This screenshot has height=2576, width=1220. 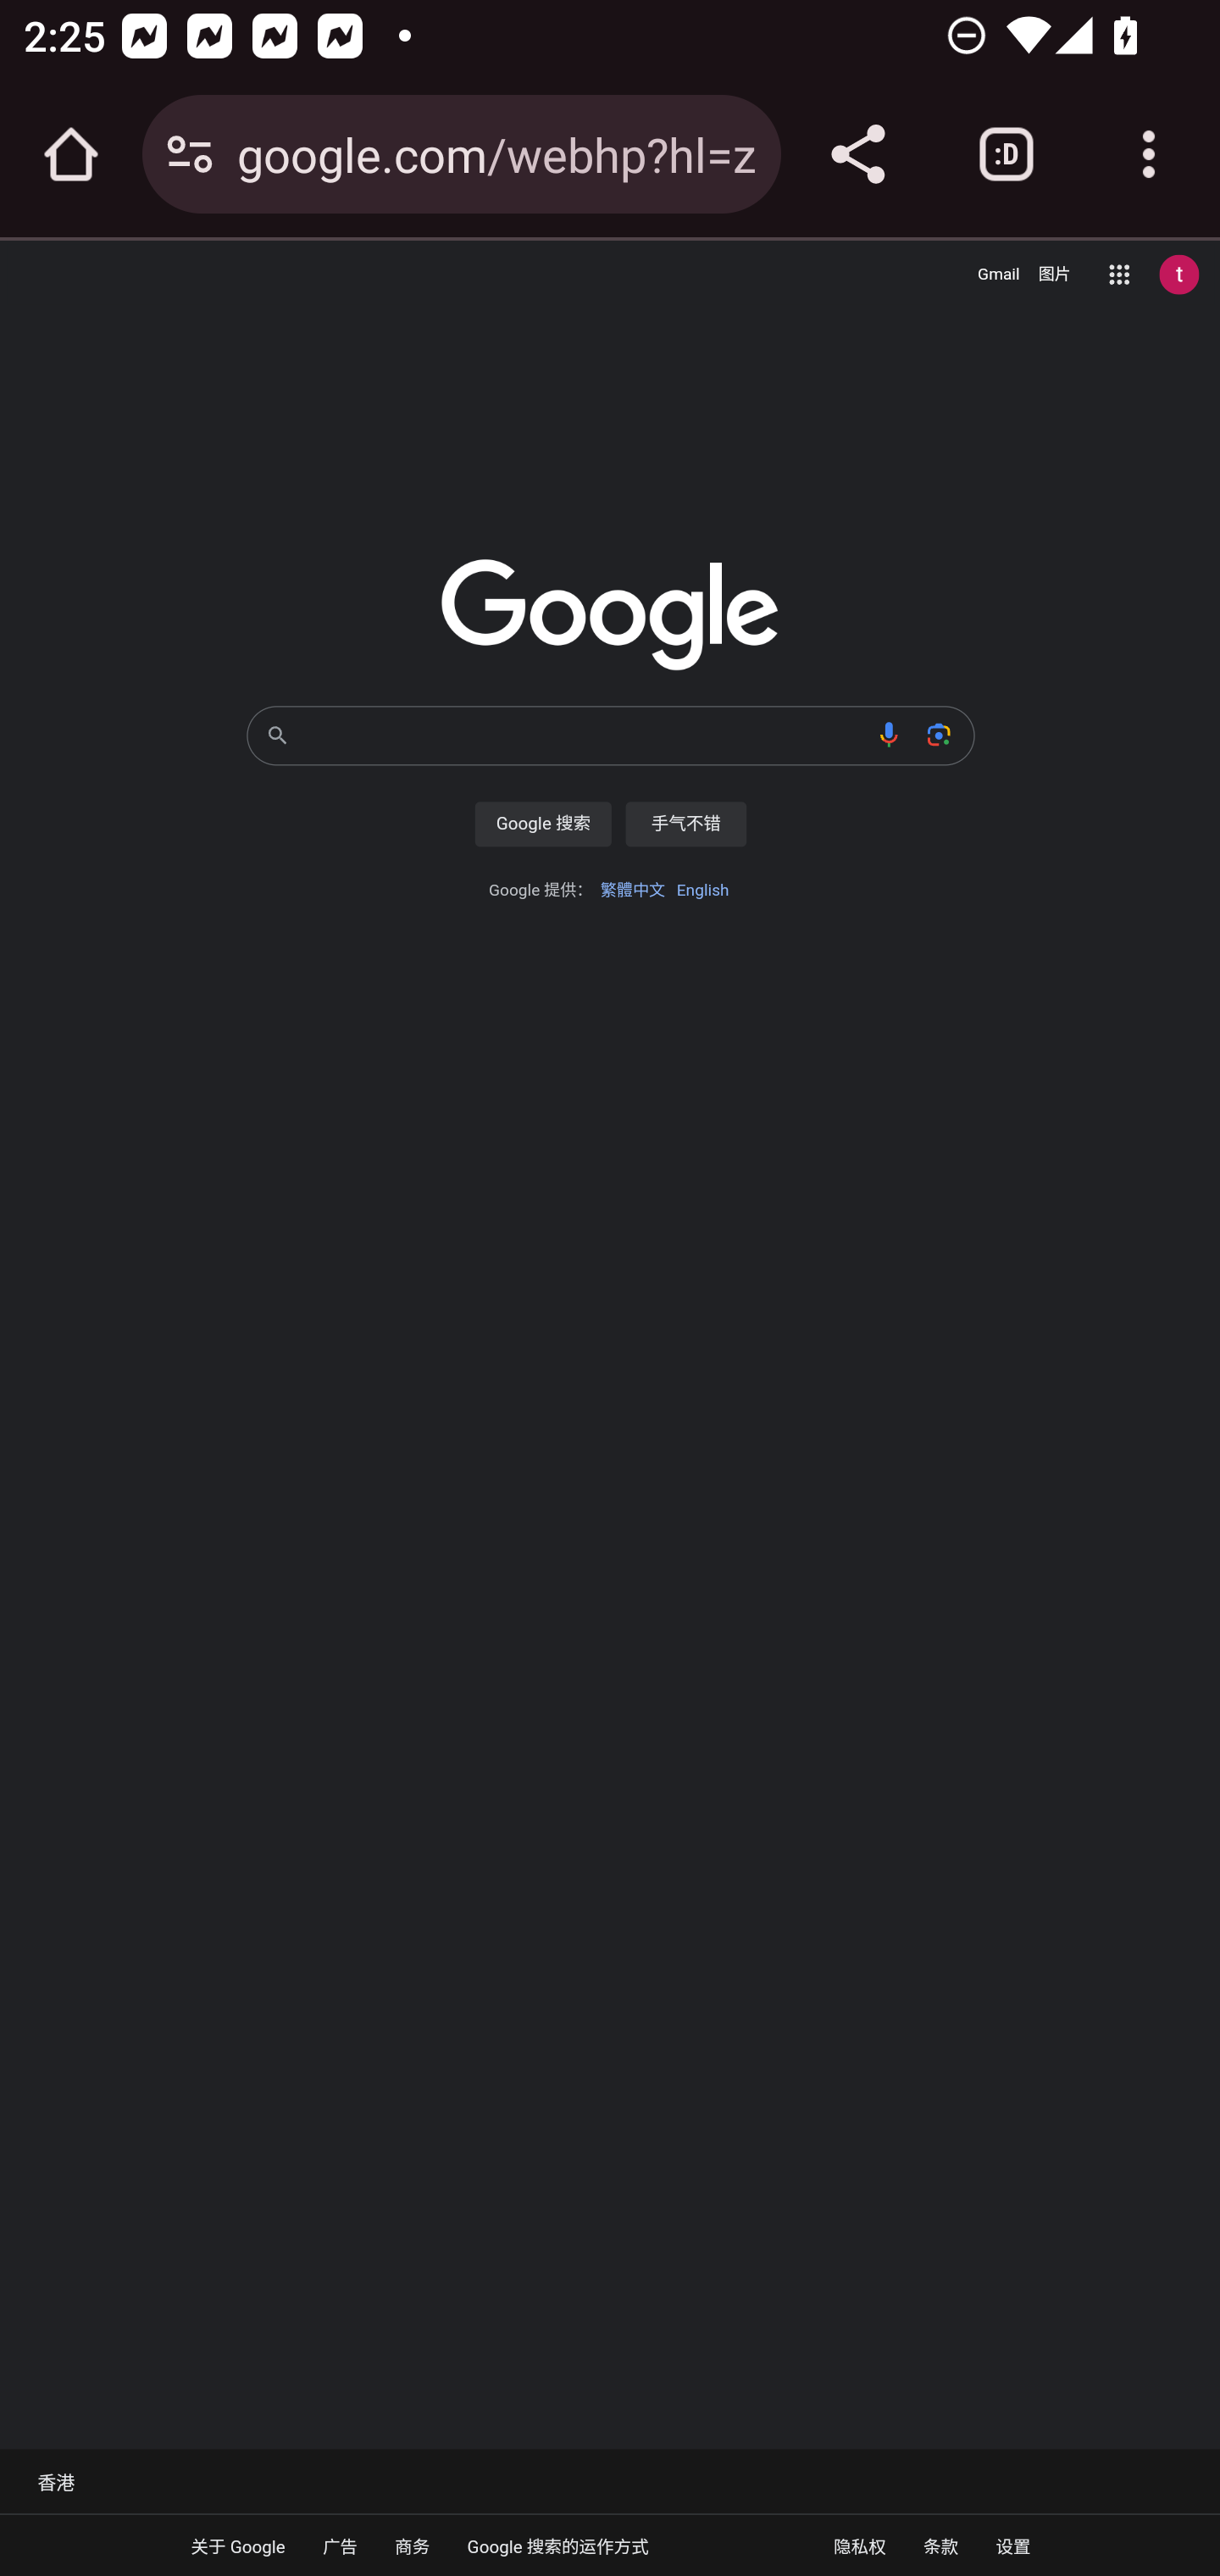 What do you see at coordinates (1149, 154) in the screenshot?
I see `Customize and control Google Chrome` at bounding box center [1149, 154].